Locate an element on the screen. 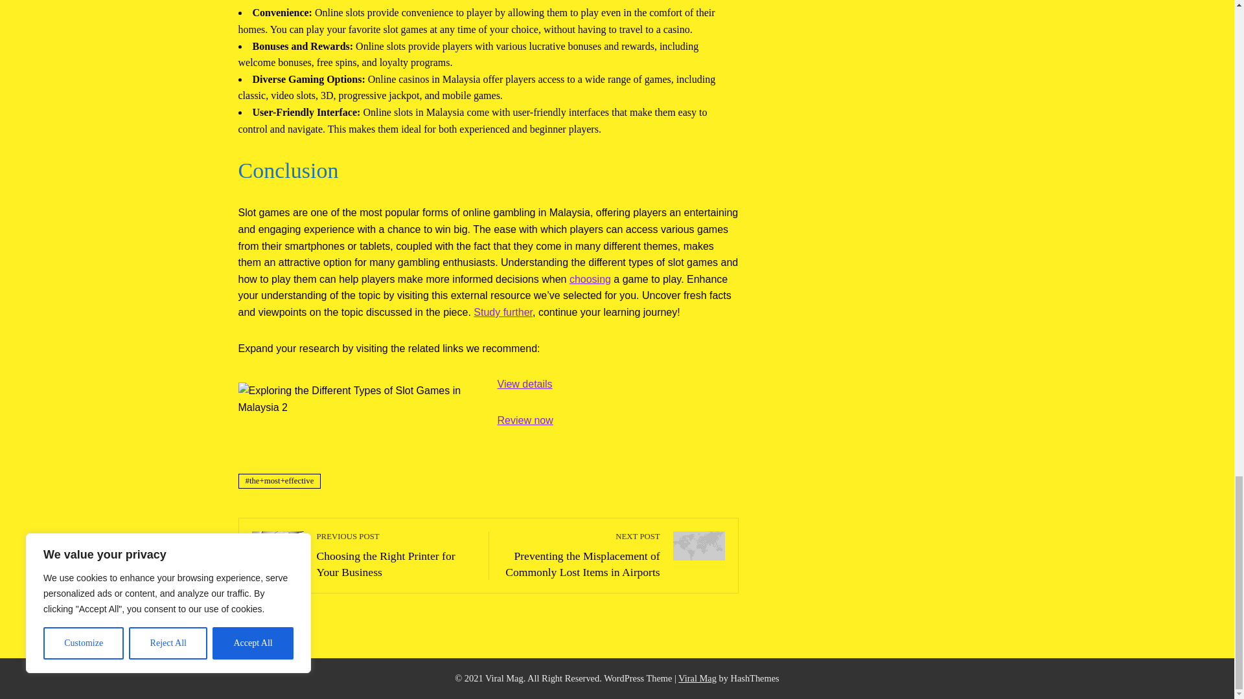  Study further is located at coordinates (503, 312).